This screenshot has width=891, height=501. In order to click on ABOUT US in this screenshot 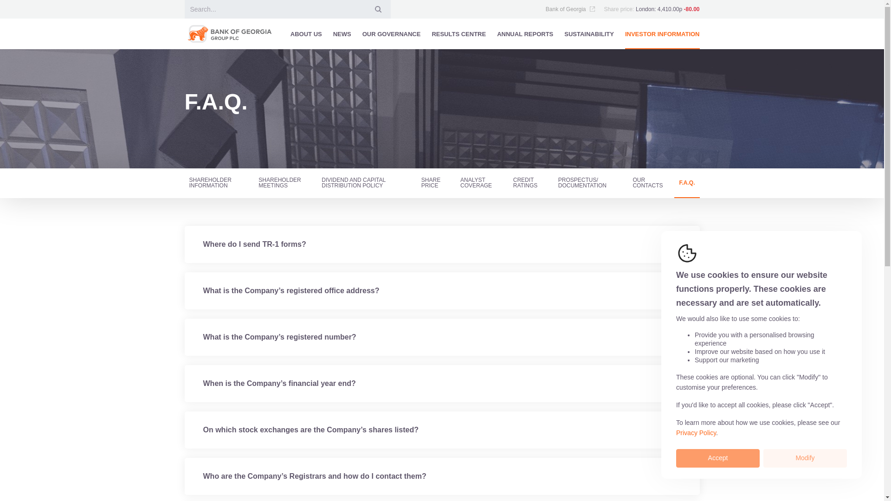, I will do `click(306, 33)`.